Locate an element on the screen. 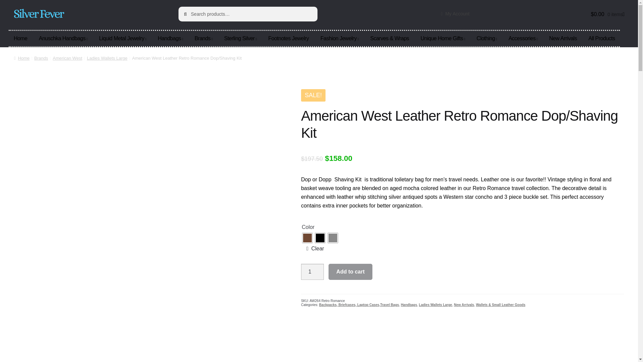 The width and height of the screenshot is (643, 362). Distressed Charcoal is located at coordinates (333, 238).